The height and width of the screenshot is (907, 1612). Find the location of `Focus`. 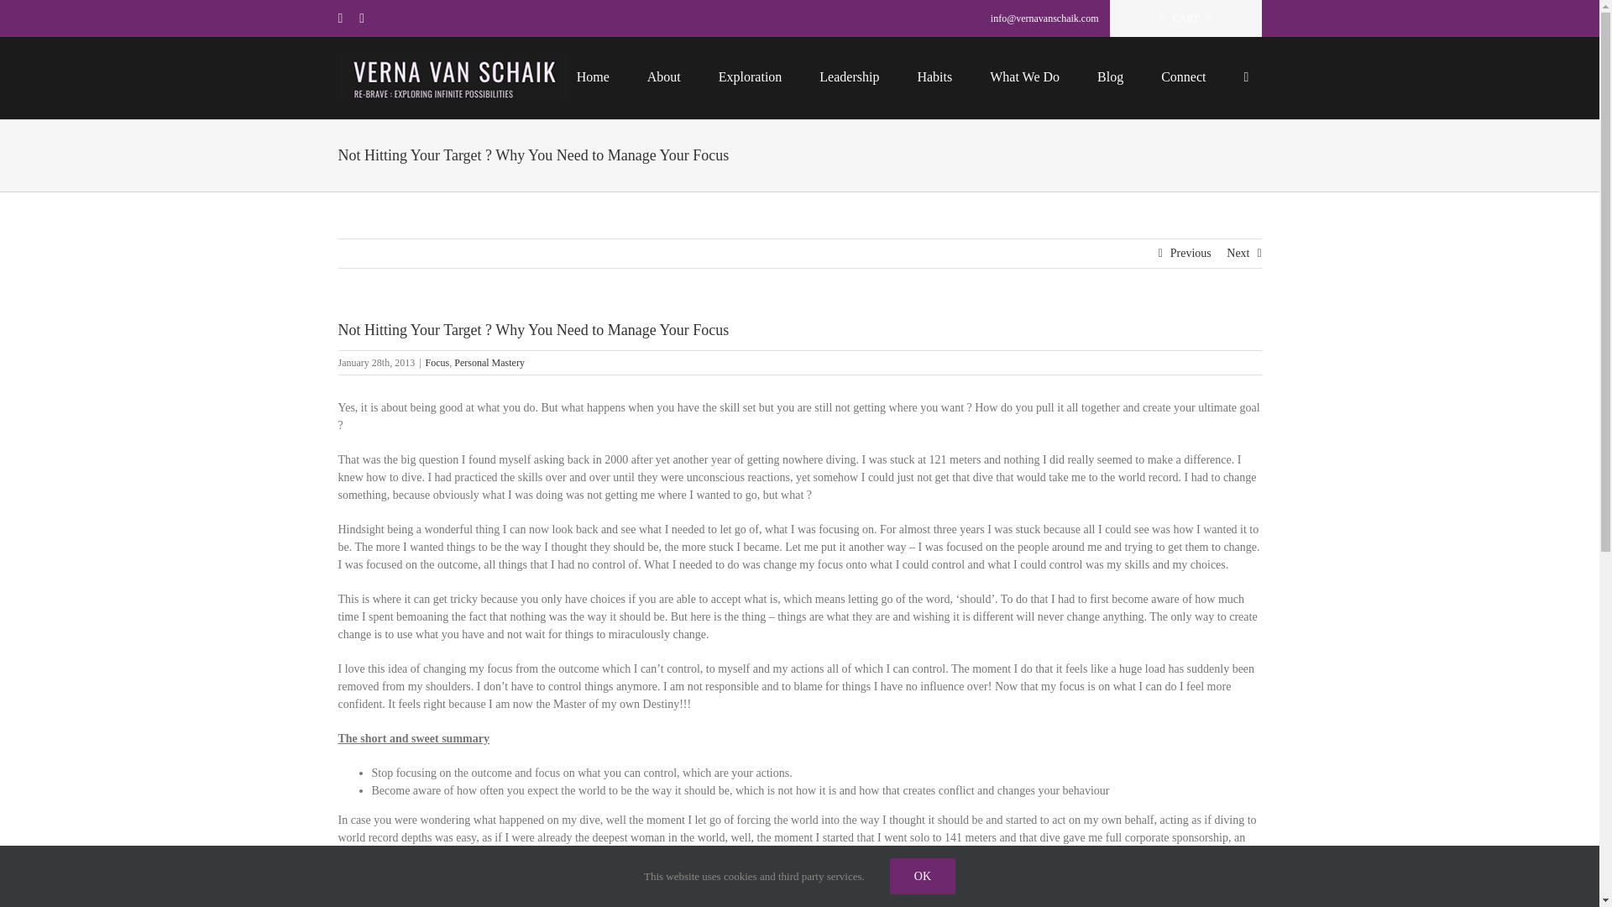

Focus is located at coordinates (437, 363).